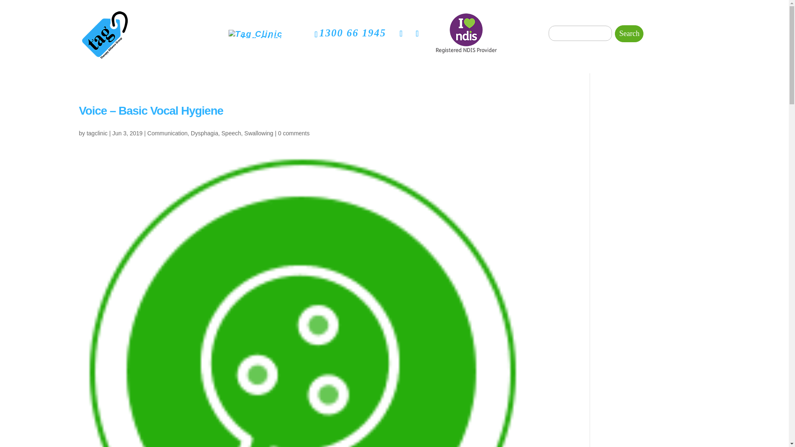  I want to click on About Us, so click(453, 22).